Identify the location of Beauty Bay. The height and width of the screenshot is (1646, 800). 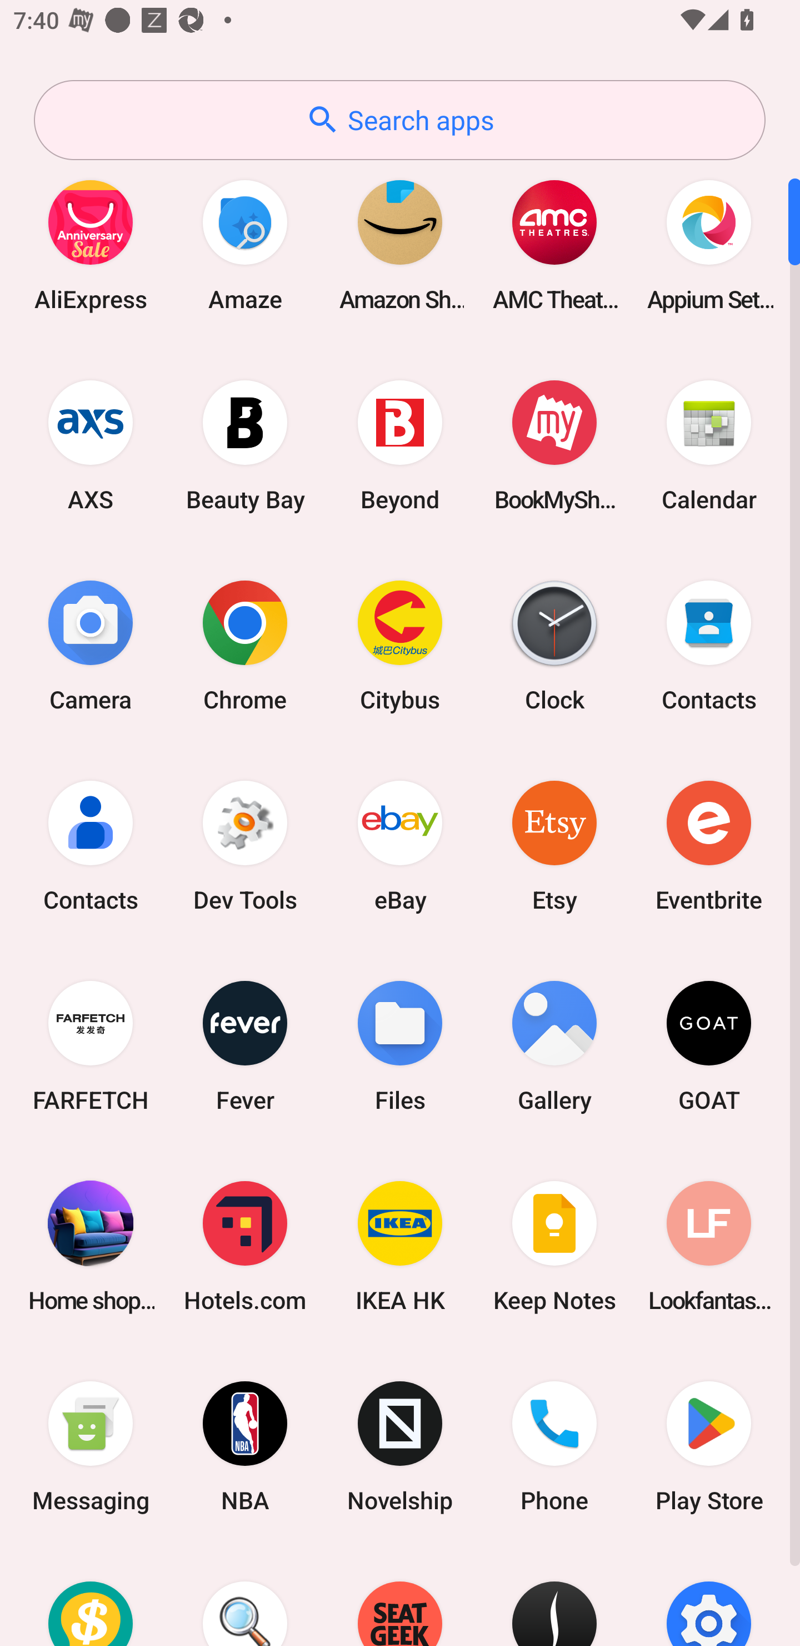
(245, 445).